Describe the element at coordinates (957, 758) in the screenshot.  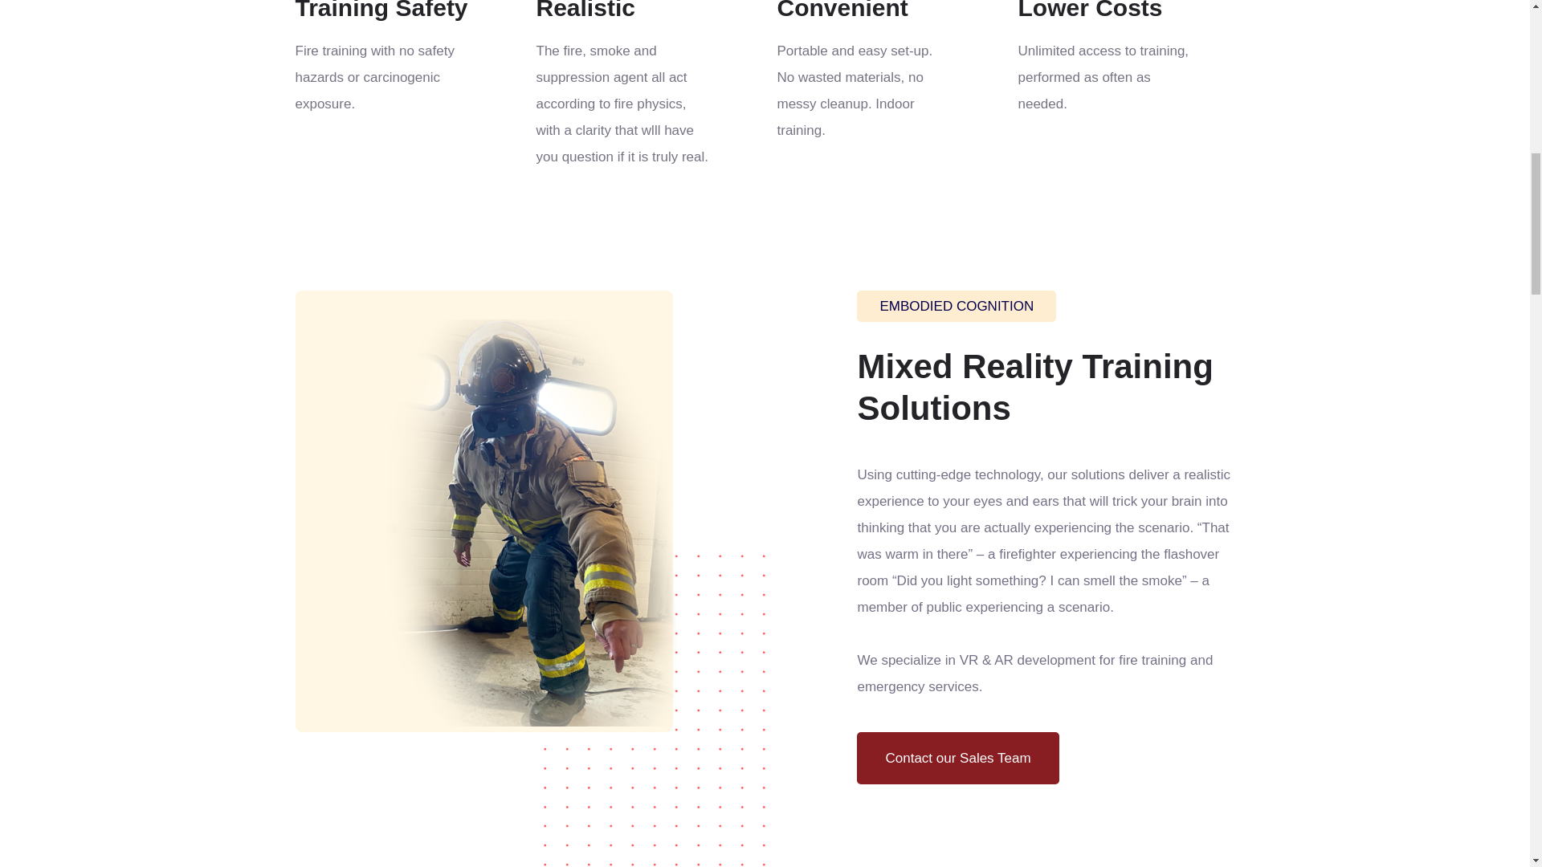
I see `Contact our Sales Team` at that location.